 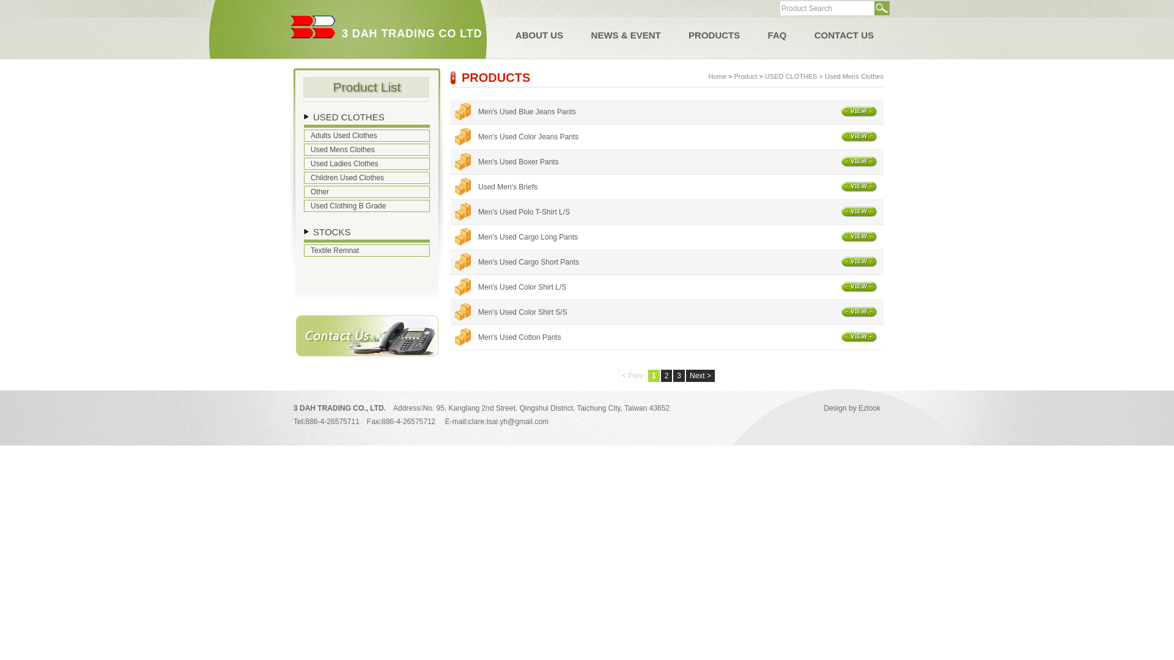 What do you see at coordinates (681, 237) in the screenshot?
I see `Men's Used Cargo Long Pants` at bounding box center [681, 237].